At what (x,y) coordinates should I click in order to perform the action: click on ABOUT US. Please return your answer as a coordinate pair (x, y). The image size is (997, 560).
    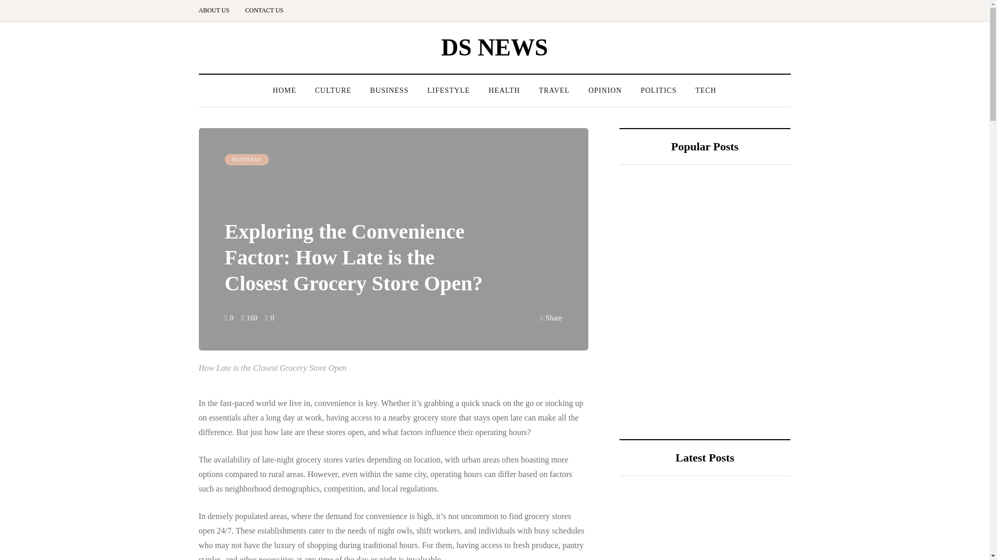
    Looking at the image, I should click on (218, 10).